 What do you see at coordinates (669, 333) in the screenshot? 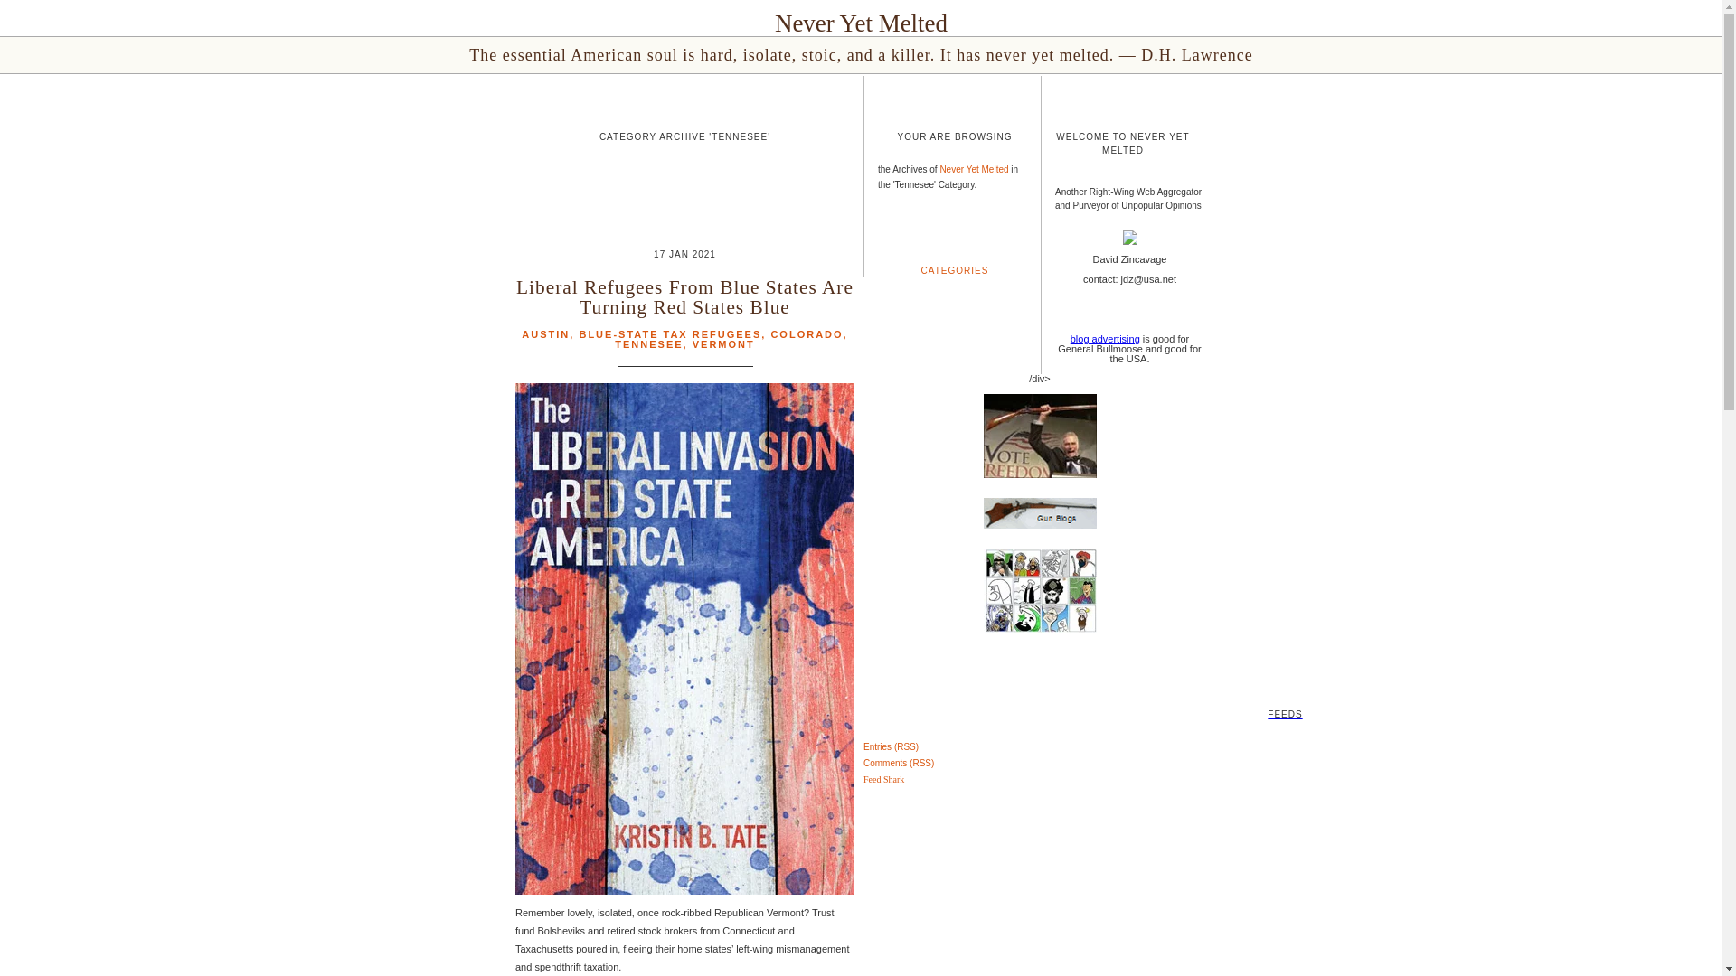
I see `BLUE-STATE TAX REFUGEES` at bounding box center [669, 333].